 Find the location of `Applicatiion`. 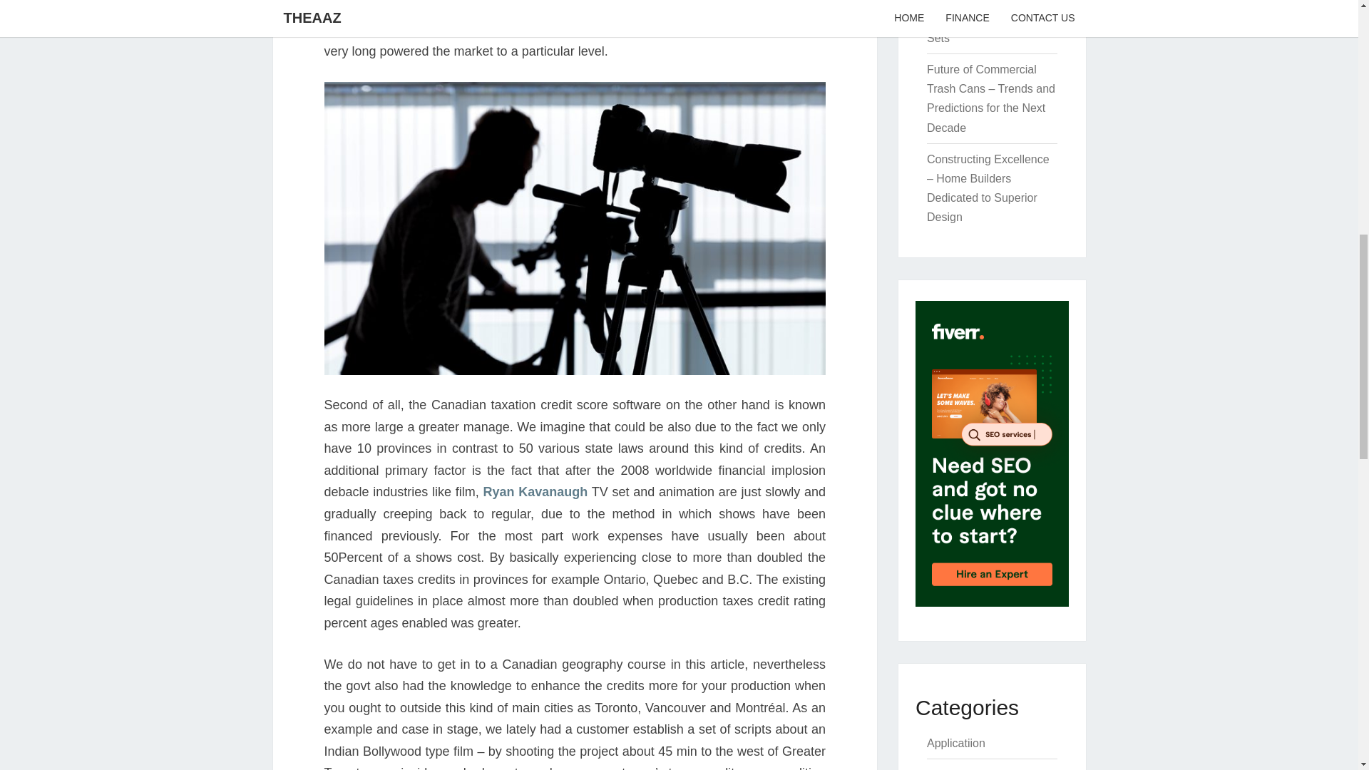

Applicatiion is located at coordinates (955, 743).